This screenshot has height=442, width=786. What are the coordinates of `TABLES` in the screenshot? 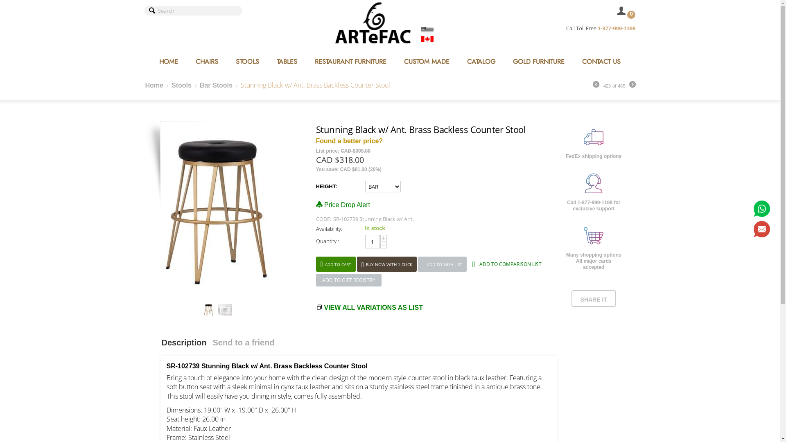 It's located at (287, 61).